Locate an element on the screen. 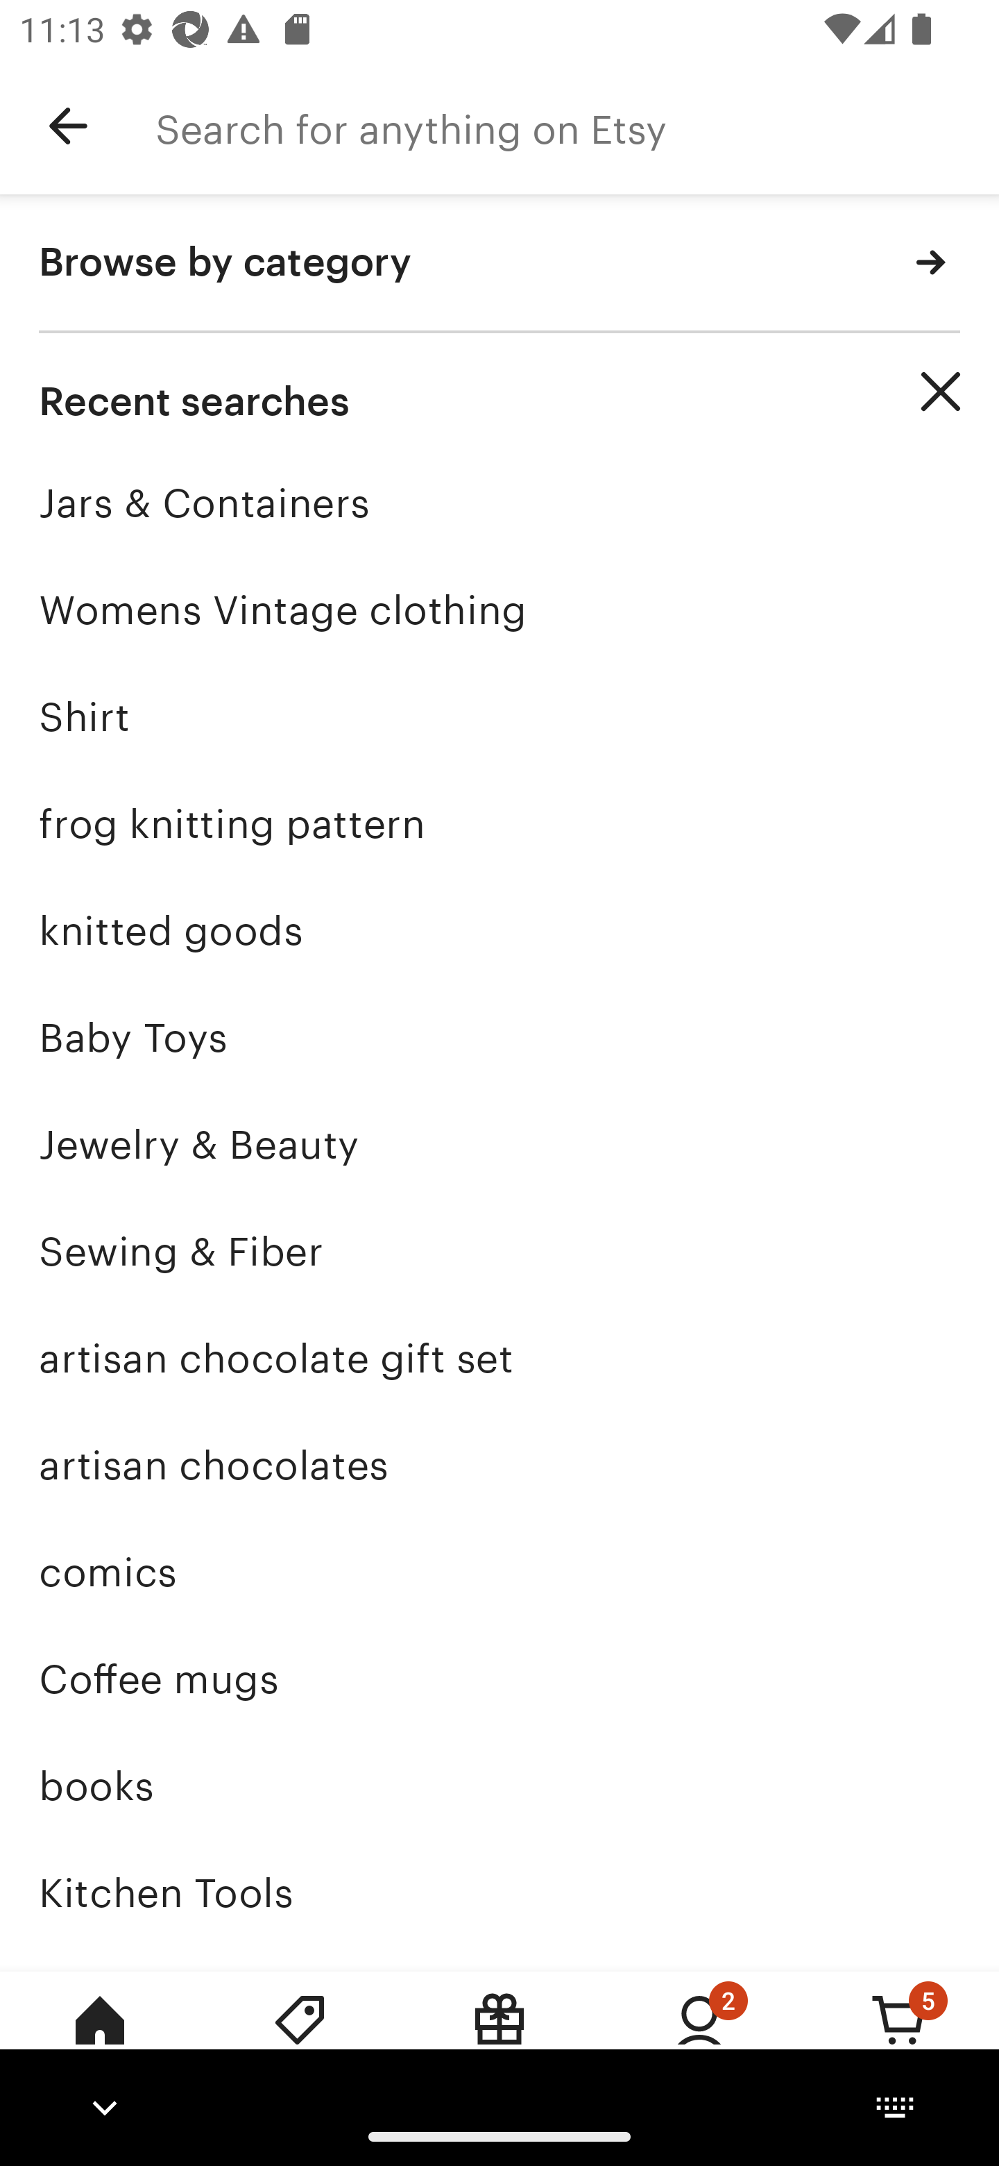 The image size is (999, 2166). artisan chocolate gift set is located at coordinates (499, 1359).